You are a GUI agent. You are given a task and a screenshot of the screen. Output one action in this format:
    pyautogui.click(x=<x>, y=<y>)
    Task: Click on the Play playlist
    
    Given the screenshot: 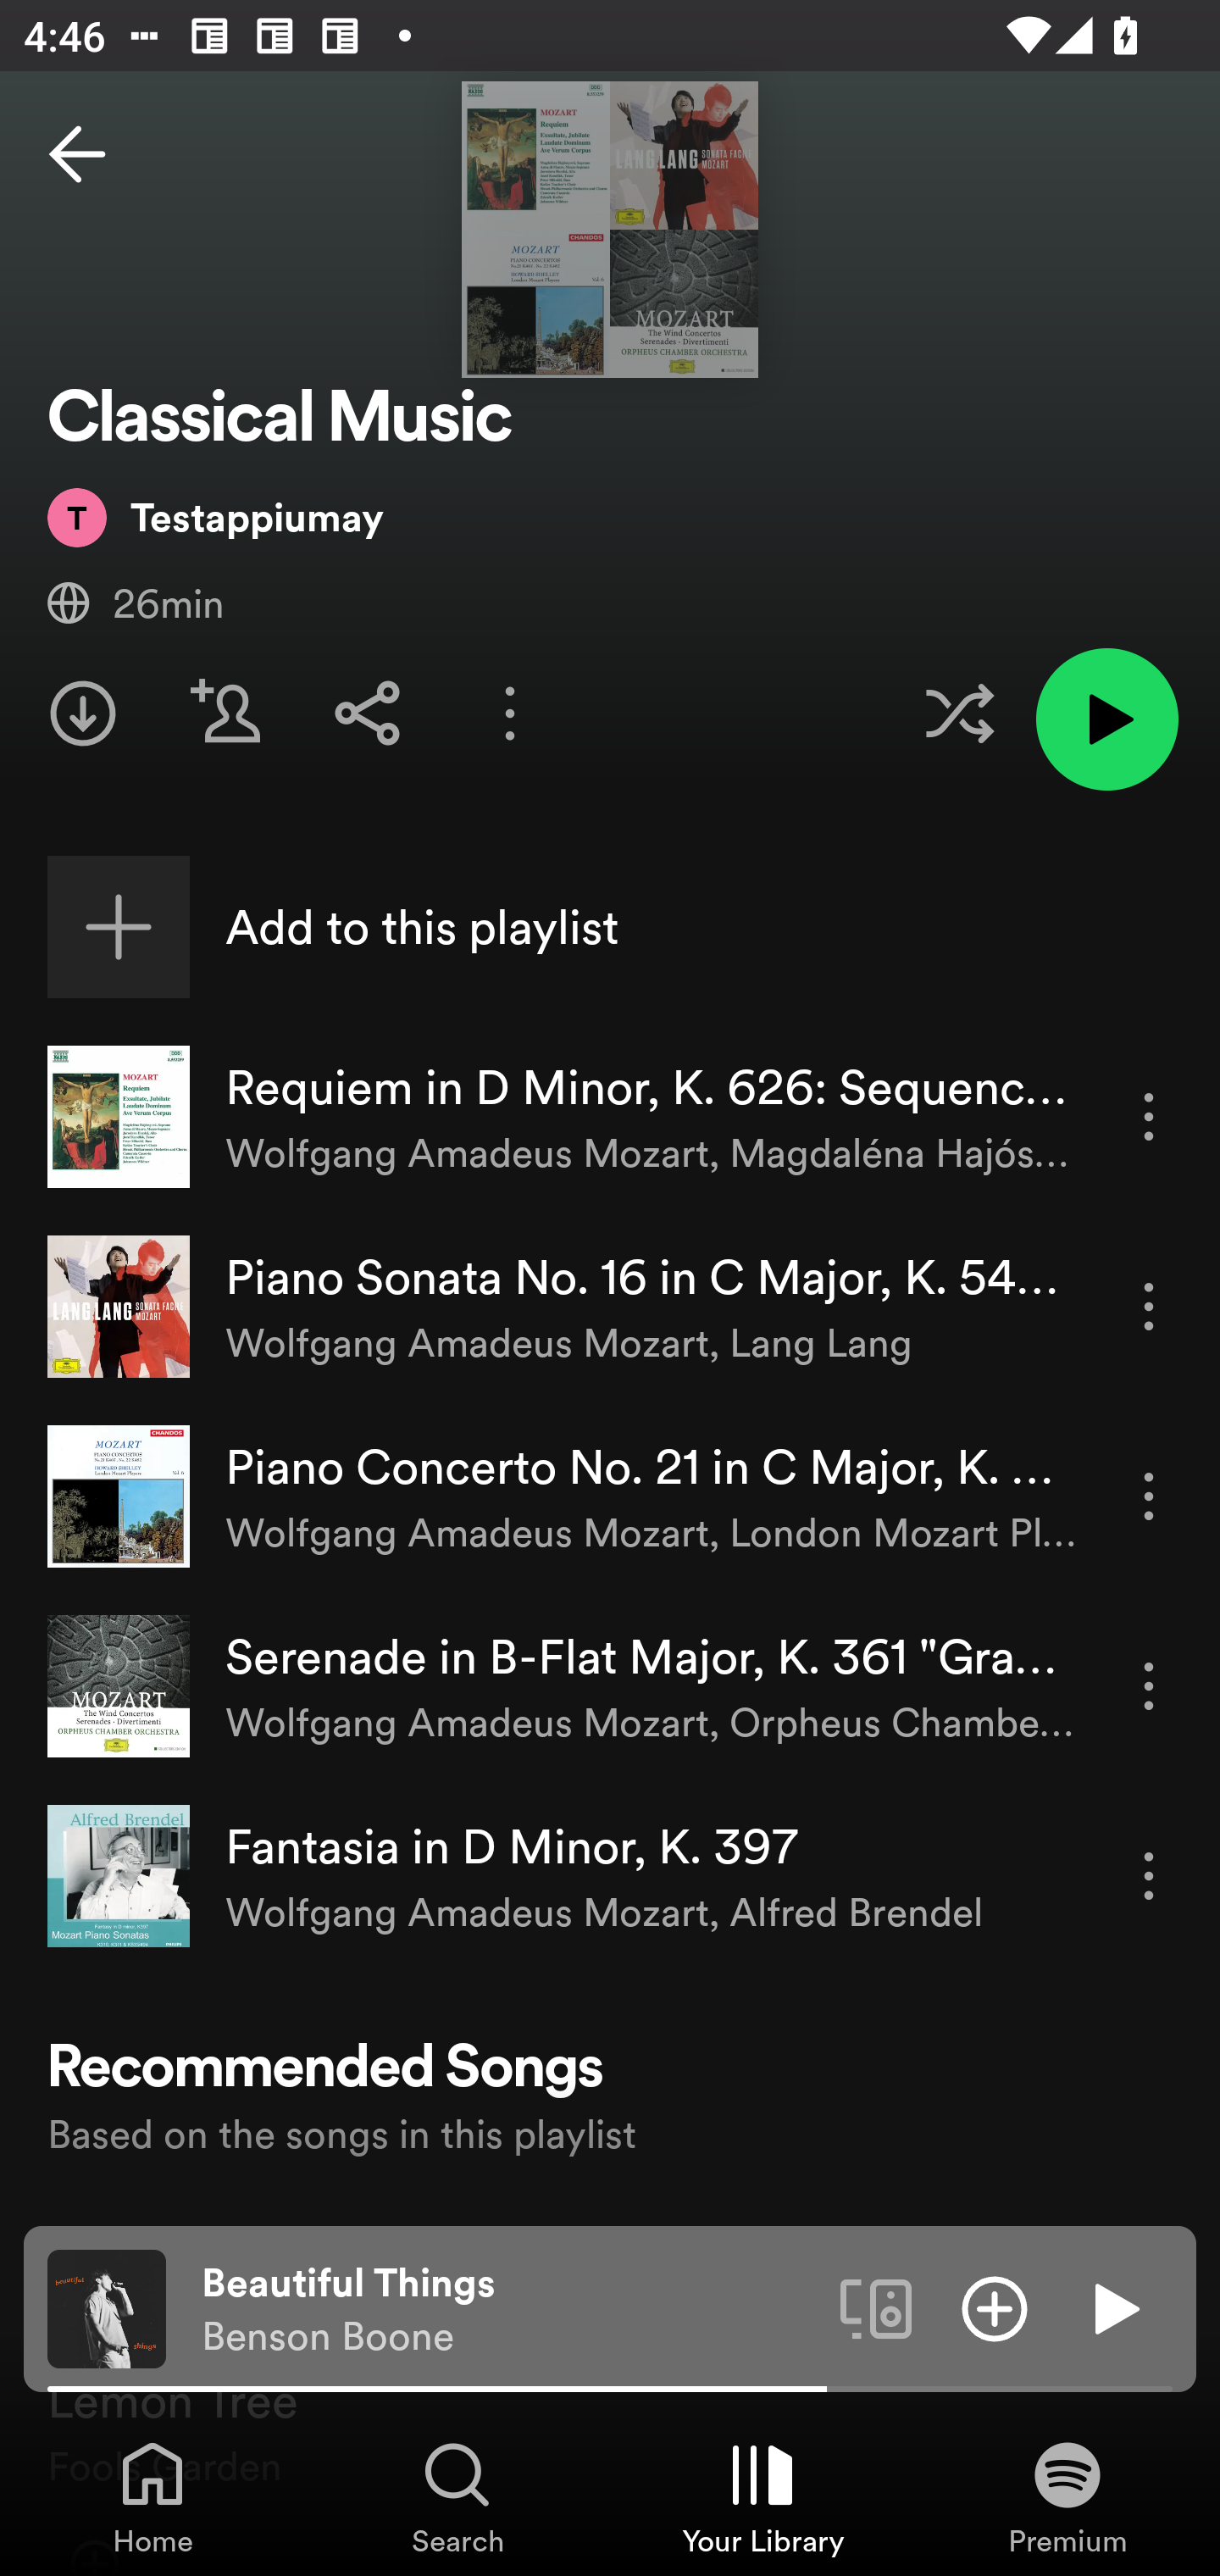 What is the action you would take?
    pyautogui.click(x=1106, y=719)
    